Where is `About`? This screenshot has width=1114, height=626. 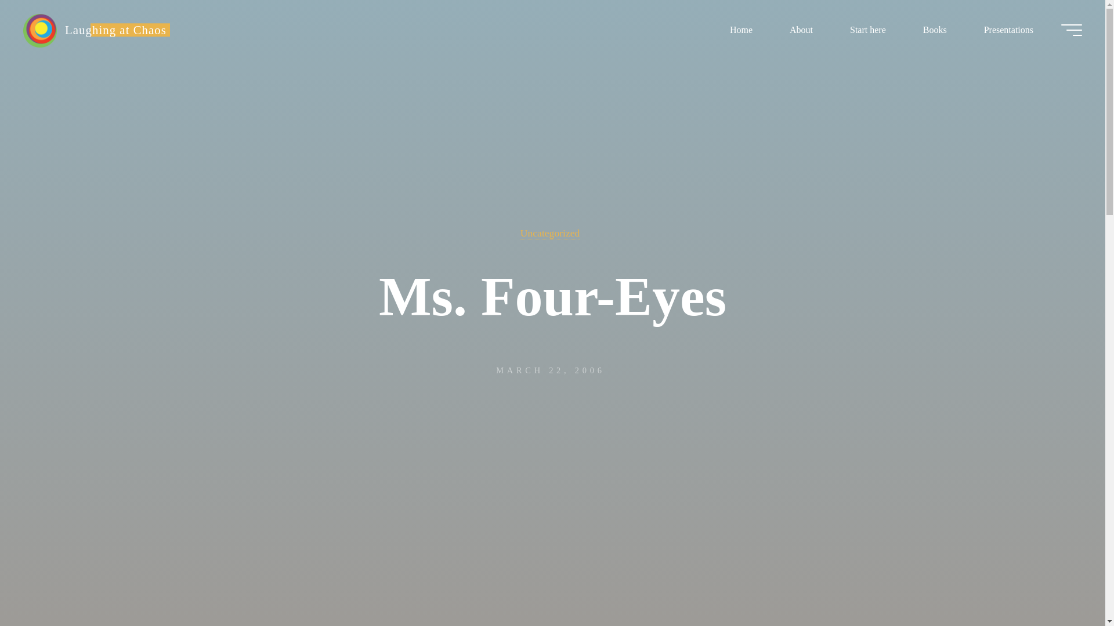
About is located at coordinates (801, 29).